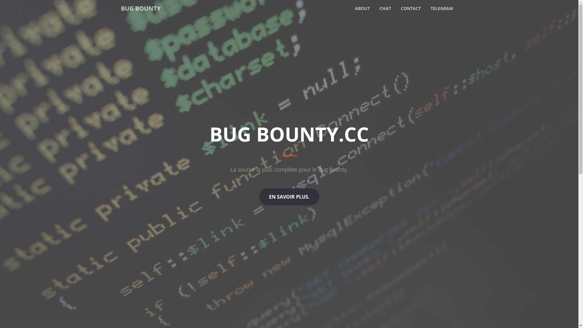 This screenshot has height=328, width=583. I want to click on ABOUT, so click(362, 9).